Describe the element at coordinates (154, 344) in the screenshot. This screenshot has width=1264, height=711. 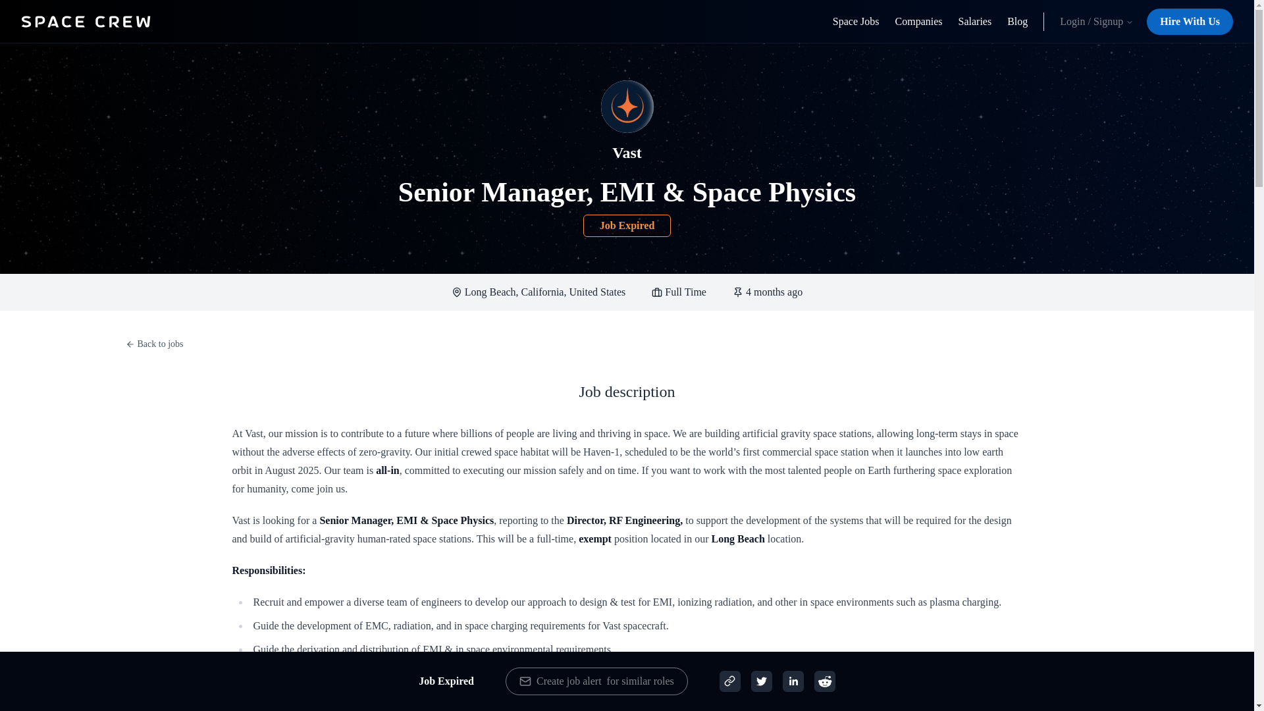
I see `Back to jobs` at that location.